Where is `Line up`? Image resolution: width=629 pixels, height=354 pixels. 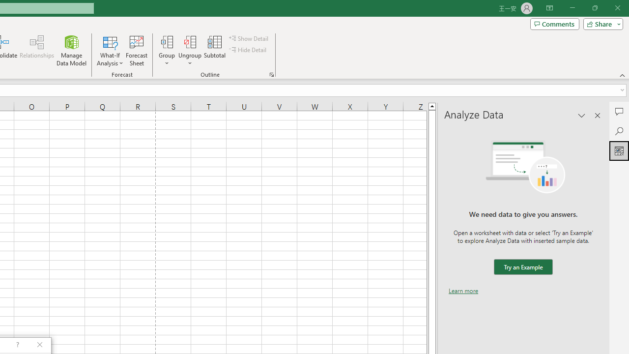
Line up is located at coordinates (432, 106).